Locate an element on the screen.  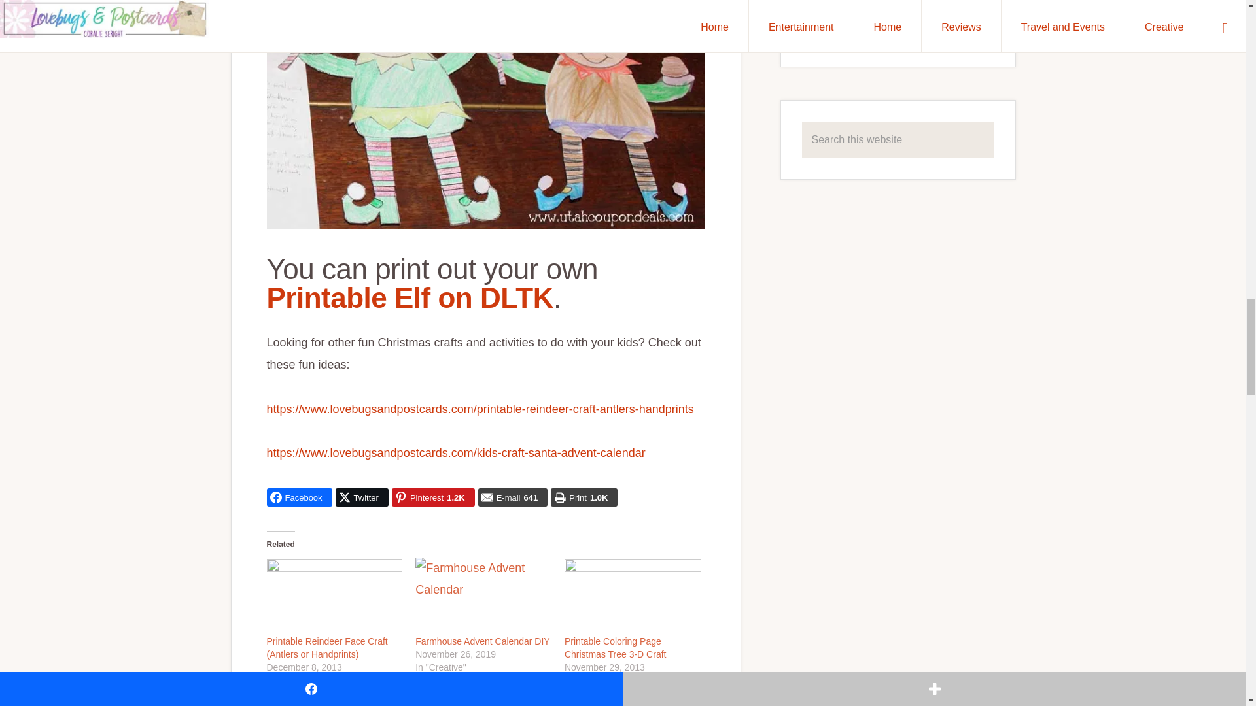
Facebook is located at coordinates (300, 497).